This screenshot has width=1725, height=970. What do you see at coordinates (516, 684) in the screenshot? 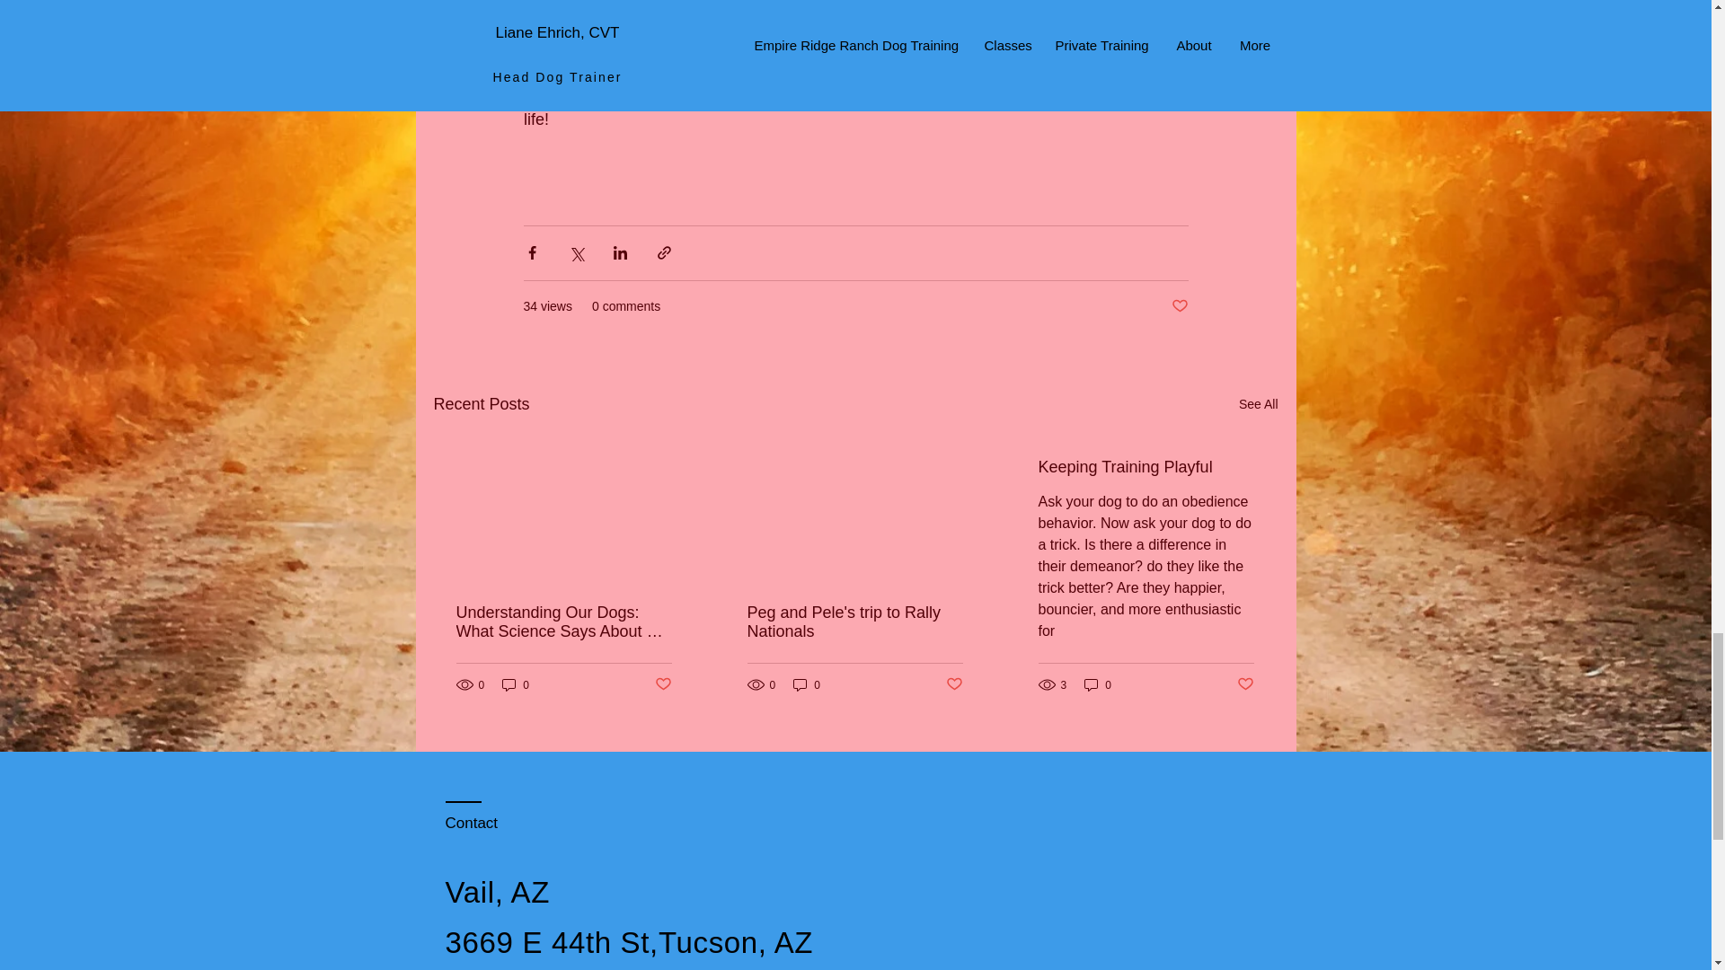
I see `0` at bounding box center [516, 684].